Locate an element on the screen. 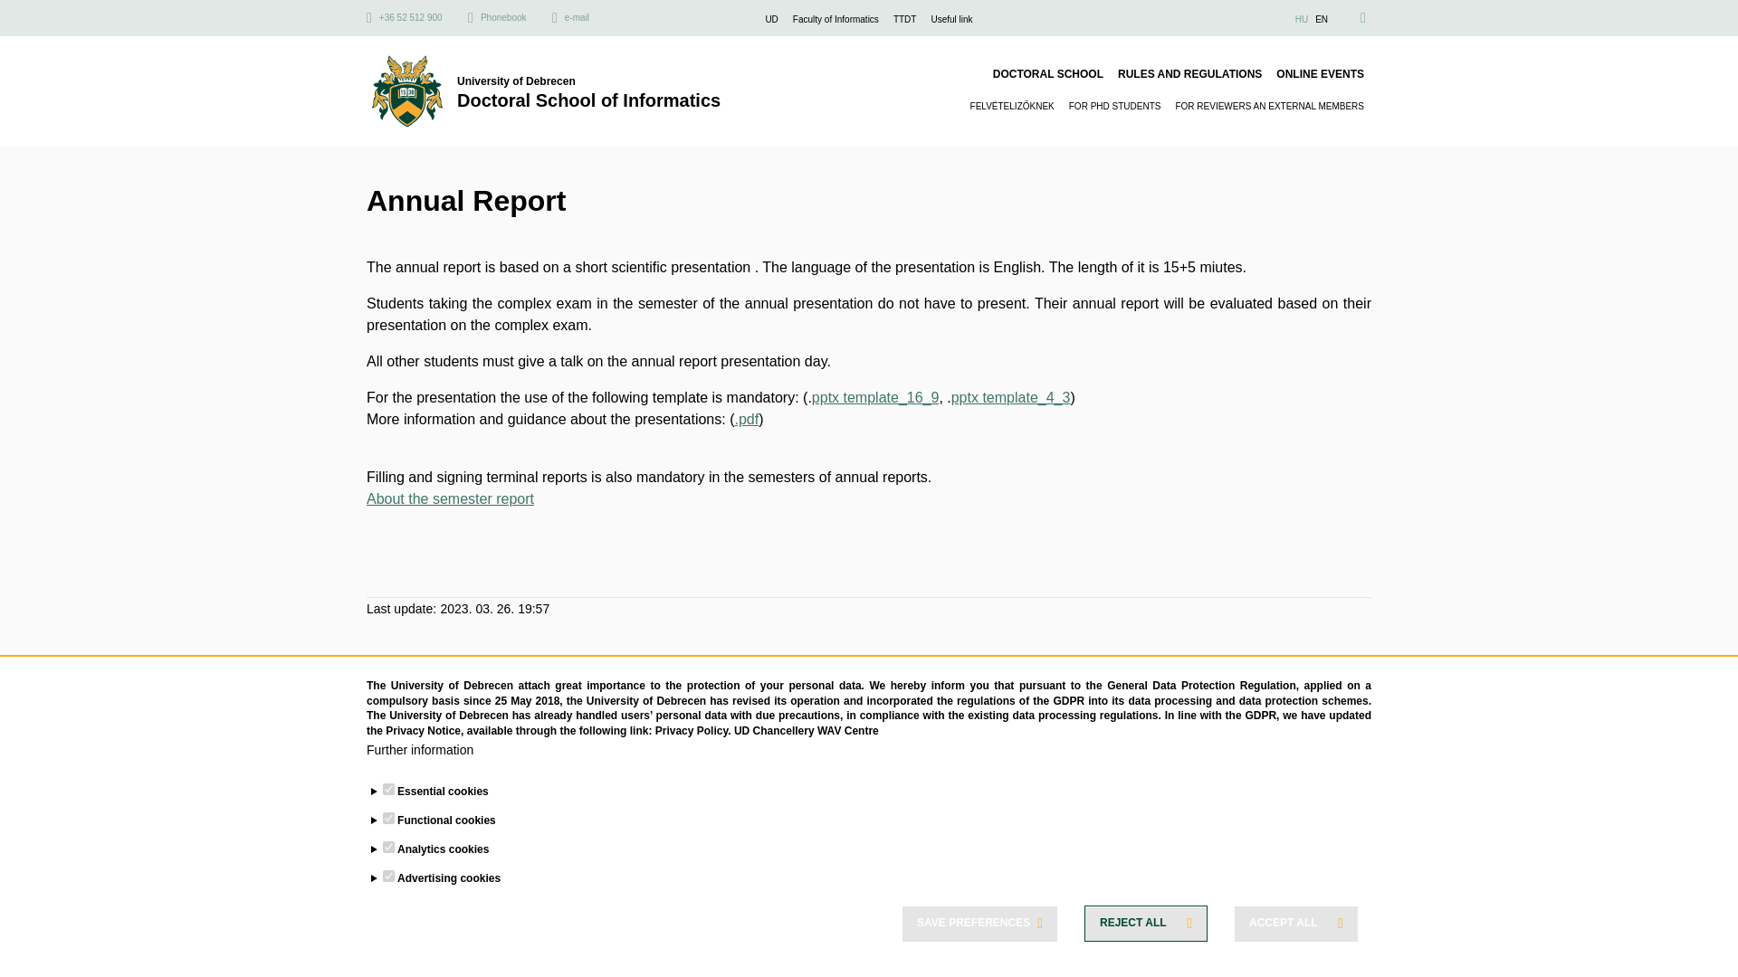 The height and width of the screenshot is (977, 1738). HU is located at coordinates (1302, 20).